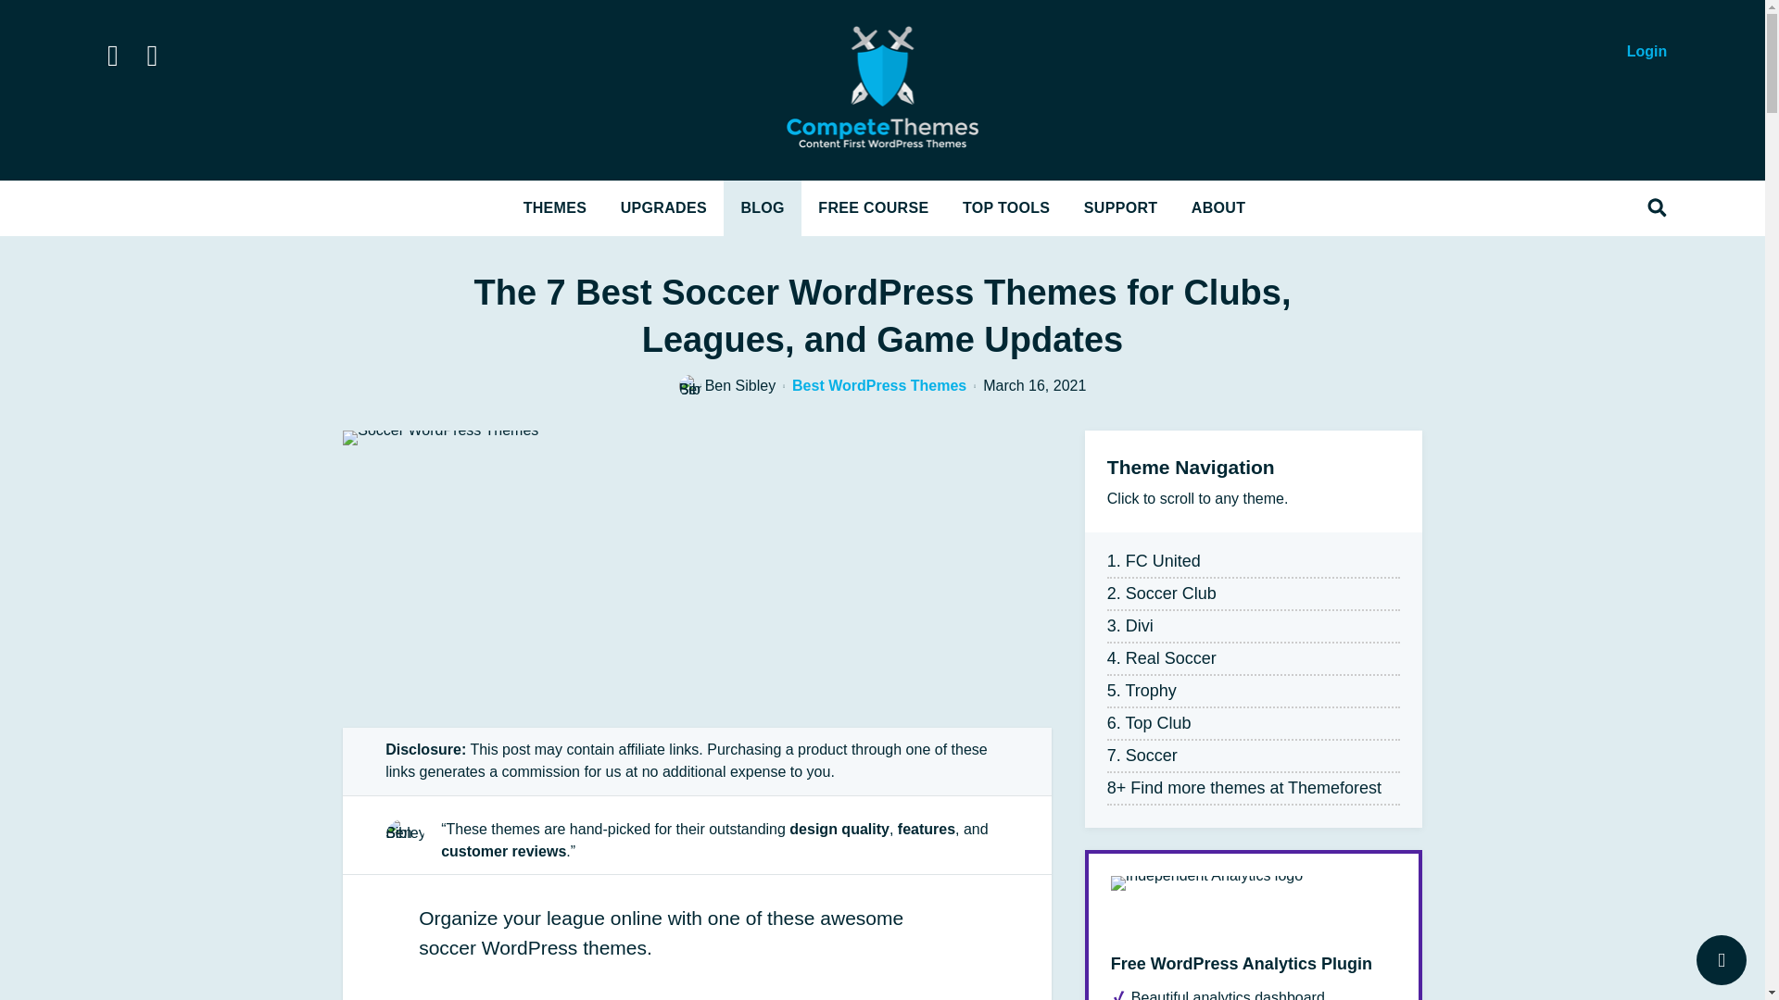  What do you see at coordinates (873, 207) in the screenshot?
I see `FREE COURSE` at bounding box center [873, 207].